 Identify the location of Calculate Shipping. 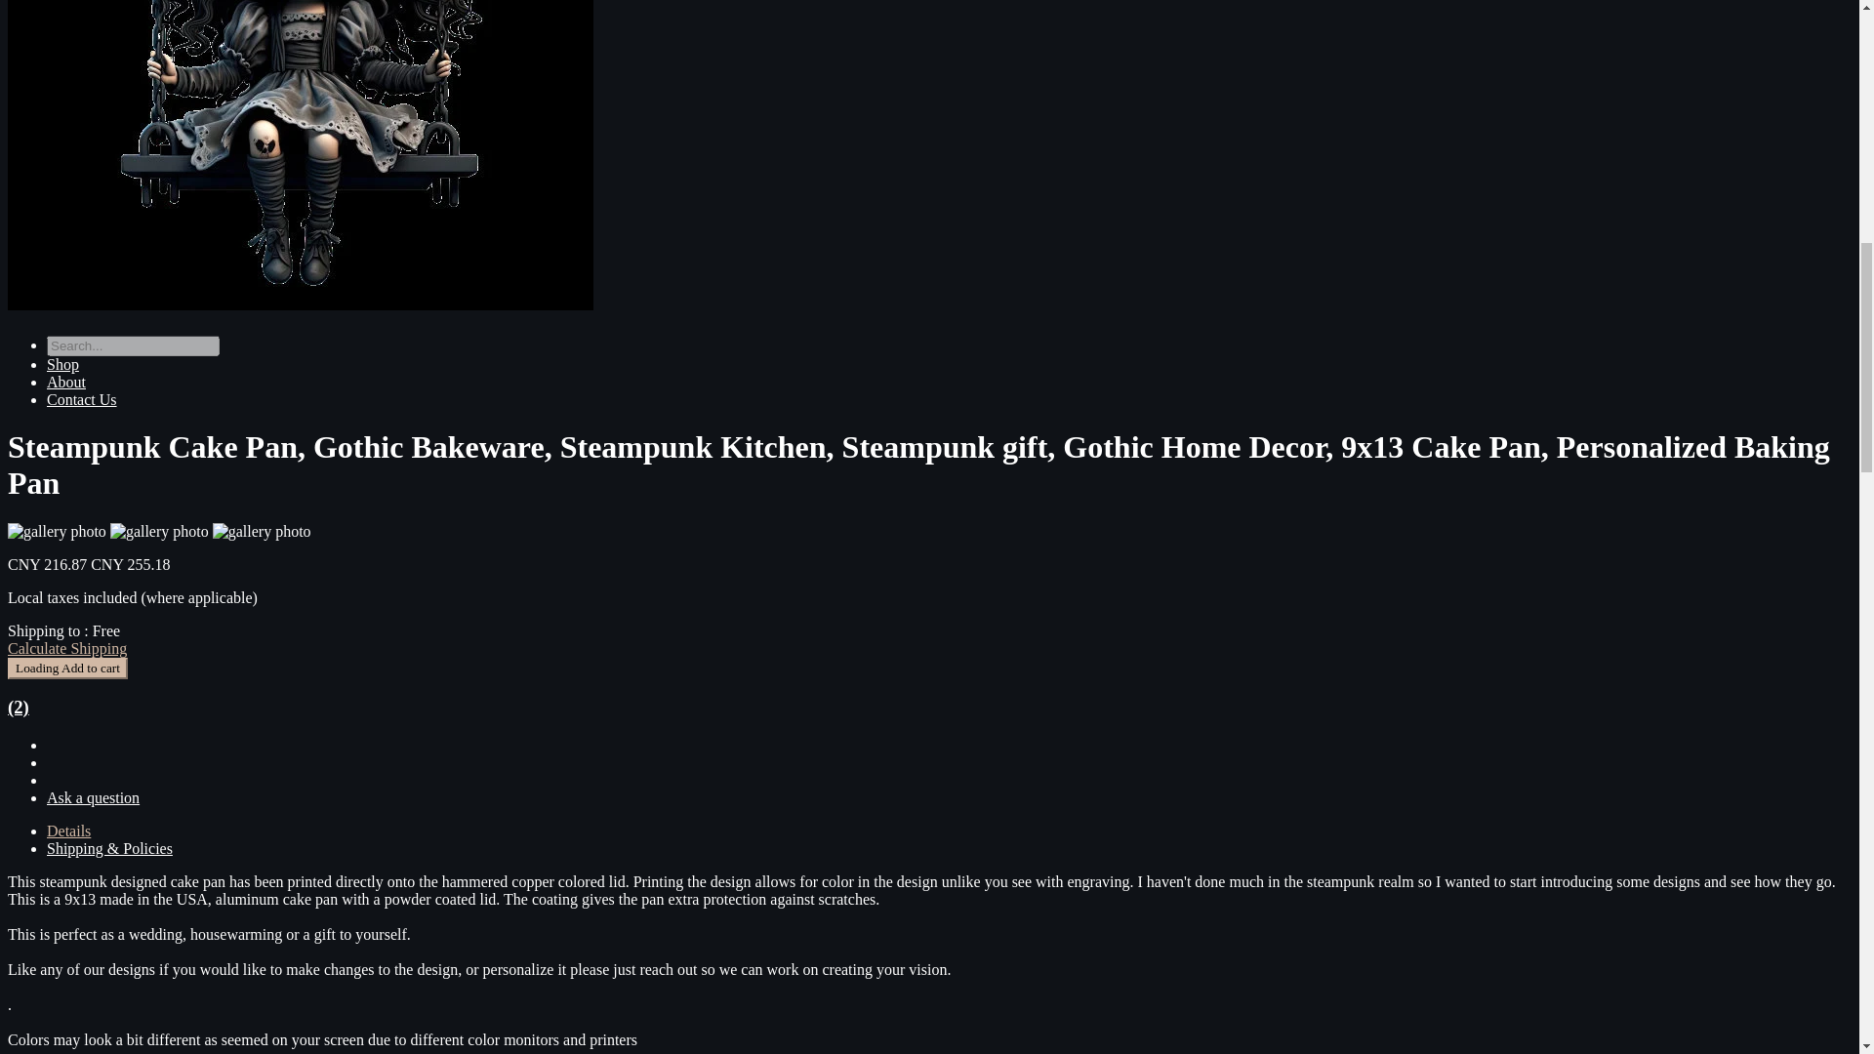
(66, 648).